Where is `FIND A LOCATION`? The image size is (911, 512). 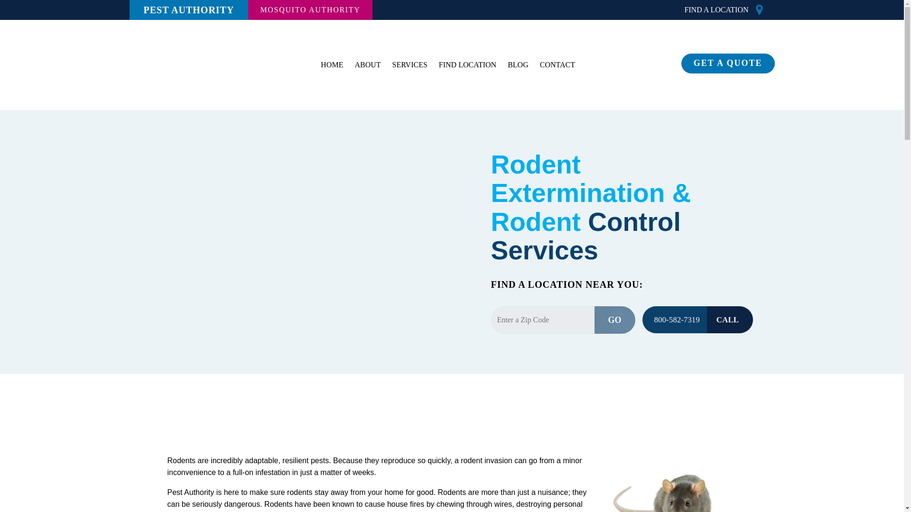
FIND A LOCATION is located at coordinates (716, 9).